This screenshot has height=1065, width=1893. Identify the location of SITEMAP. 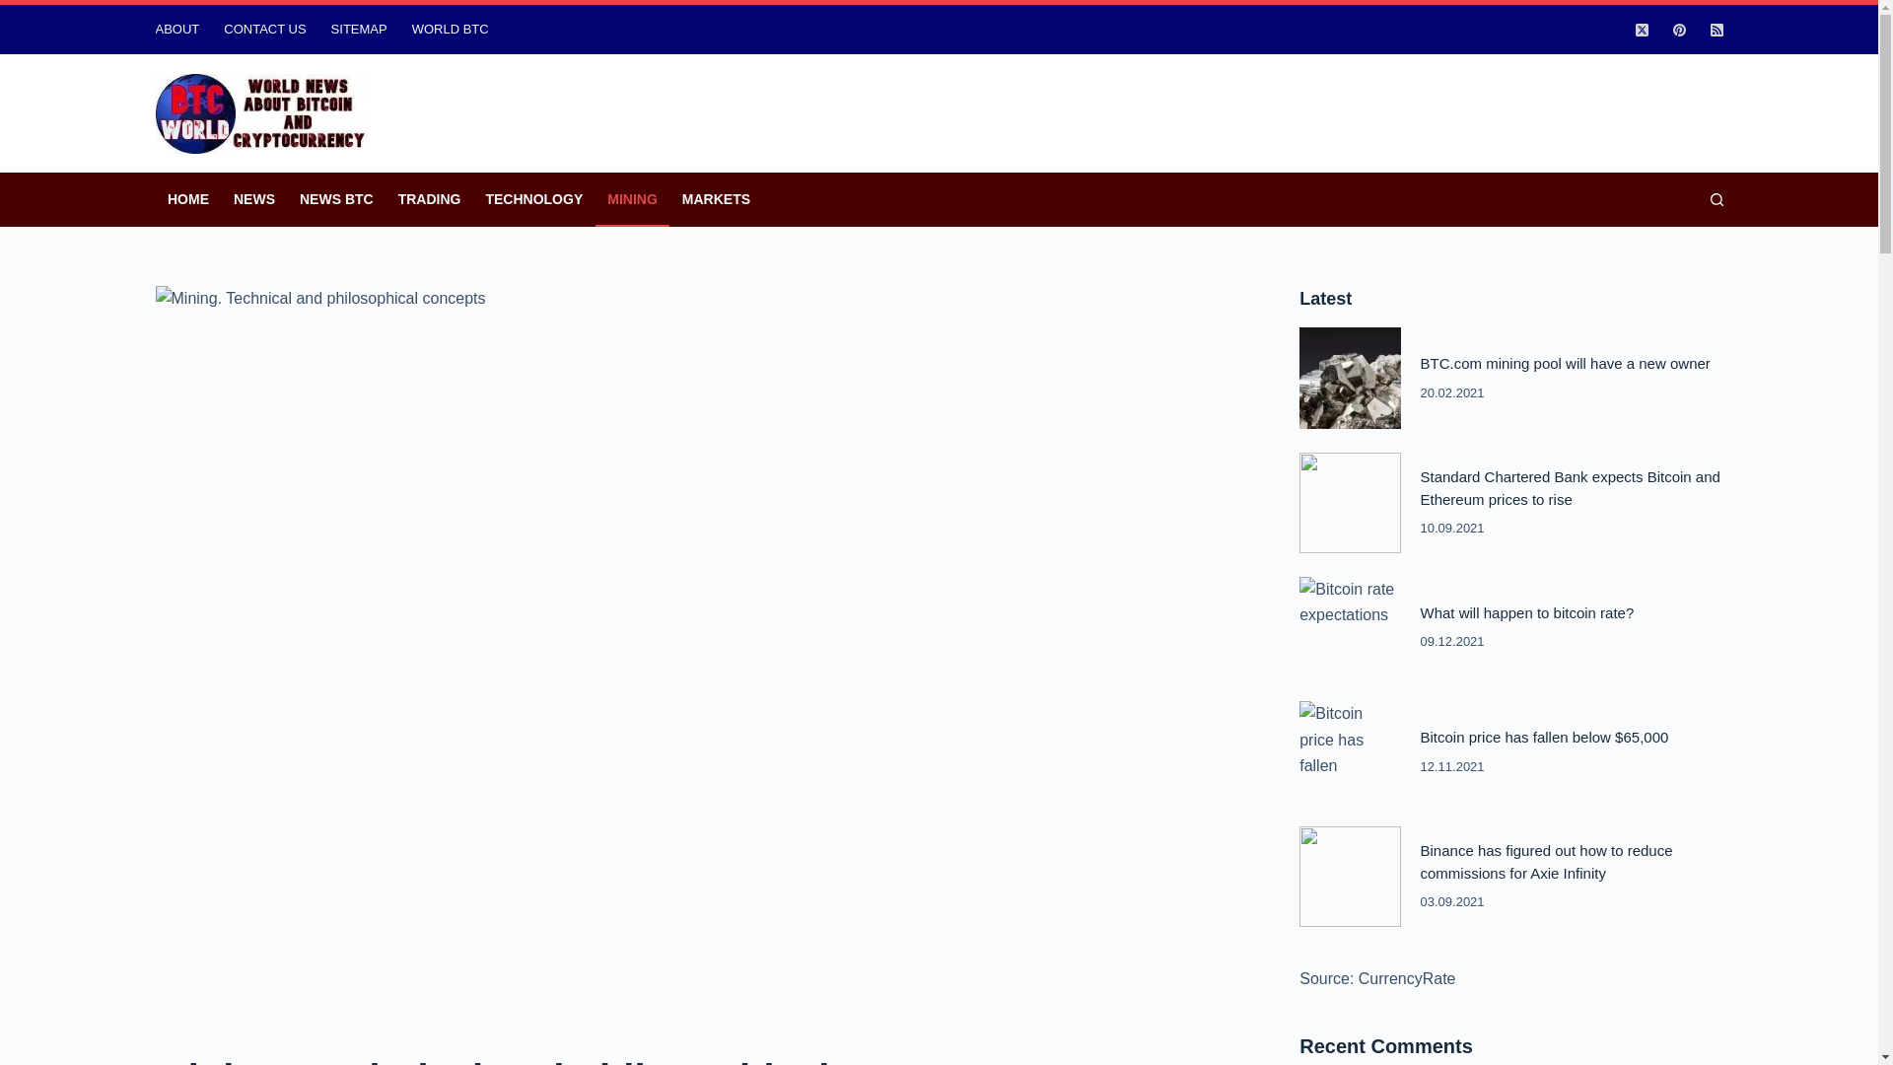
(359, 30).